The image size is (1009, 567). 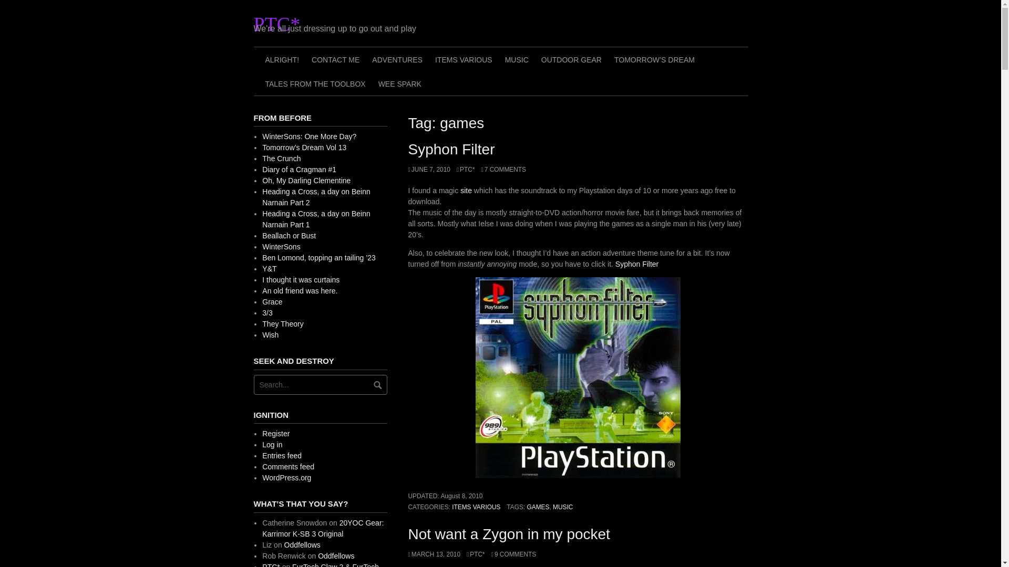 I want to click on MARCH 13, 2010, so click(x=434, y=554).